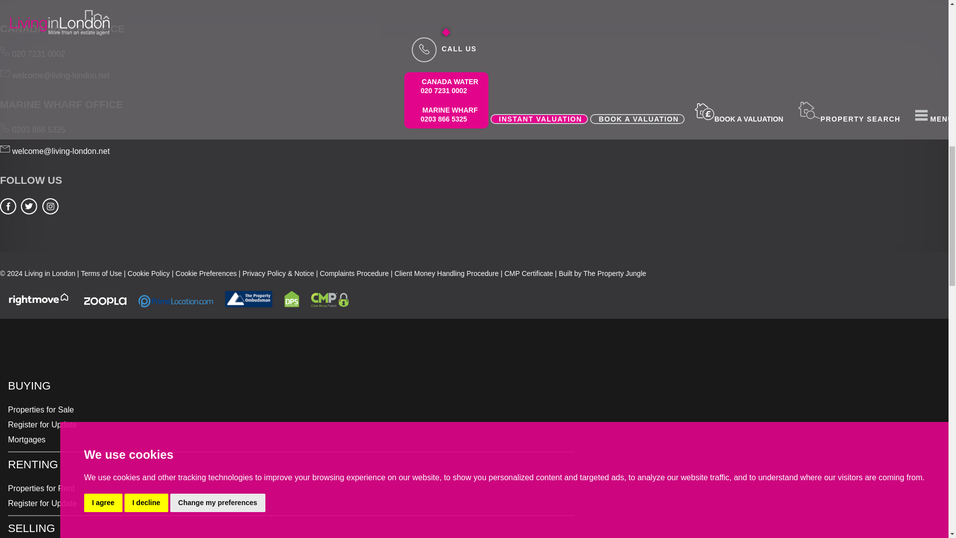 The width and height of the screenshot is (956, 538). Describe the element at coordinates (101, 273) in the screenshot. I see `Terms of Use` at that location.